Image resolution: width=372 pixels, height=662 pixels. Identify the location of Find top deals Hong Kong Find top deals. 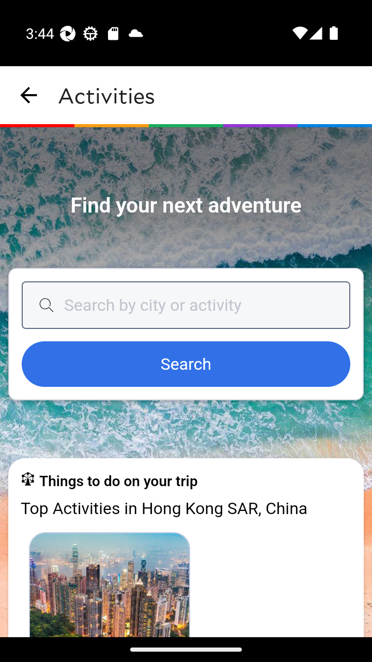
(110, 584).